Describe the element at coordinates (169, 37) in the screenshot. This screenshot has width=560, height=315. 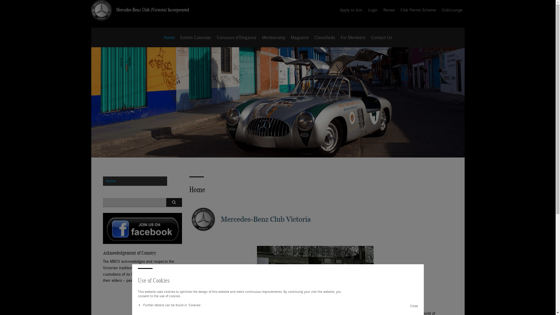
I see `Home` at that location.